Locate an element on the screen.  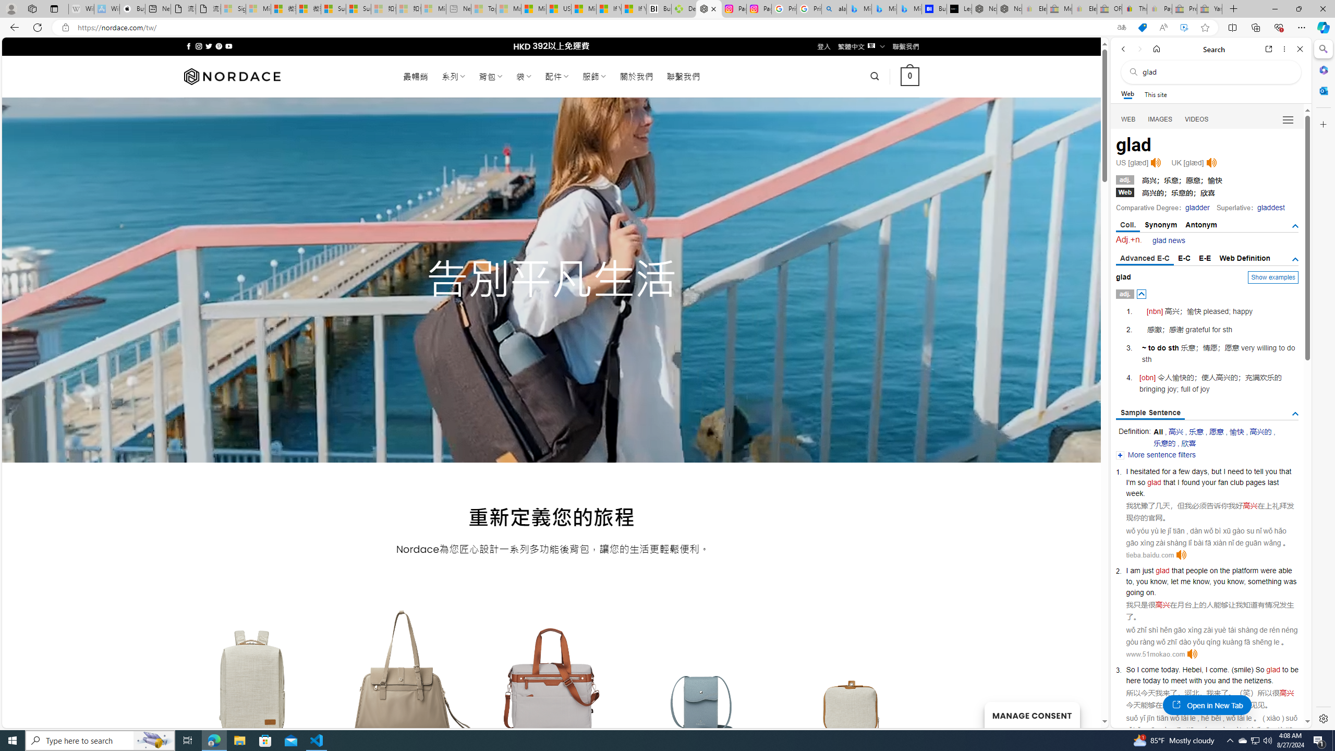
Click to listen is located at coordinates (1192, 654).